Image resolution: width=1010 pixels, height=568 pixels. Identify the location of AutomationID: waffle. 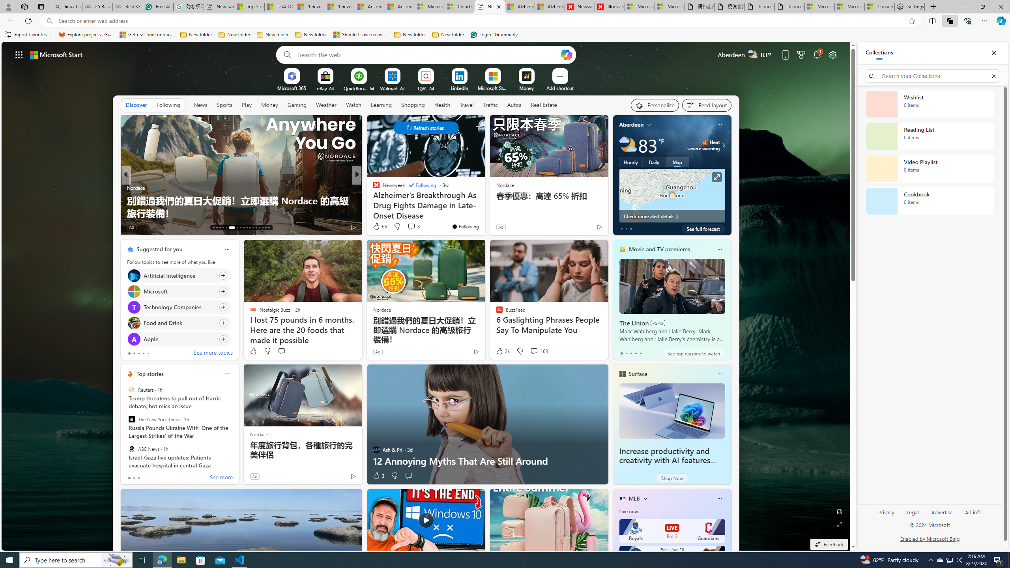
(19, 54).